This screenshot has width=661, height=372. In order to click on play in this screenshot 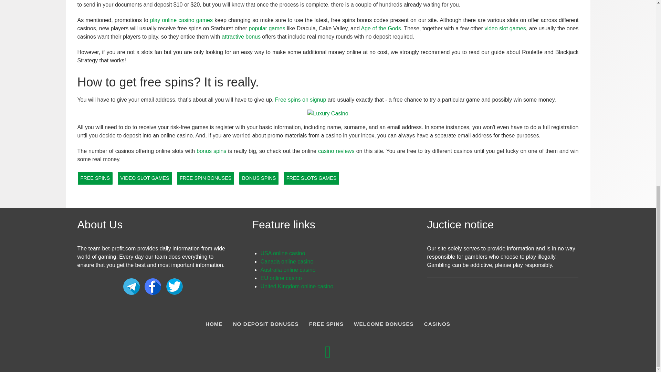, I will do `click(156, 20)`.